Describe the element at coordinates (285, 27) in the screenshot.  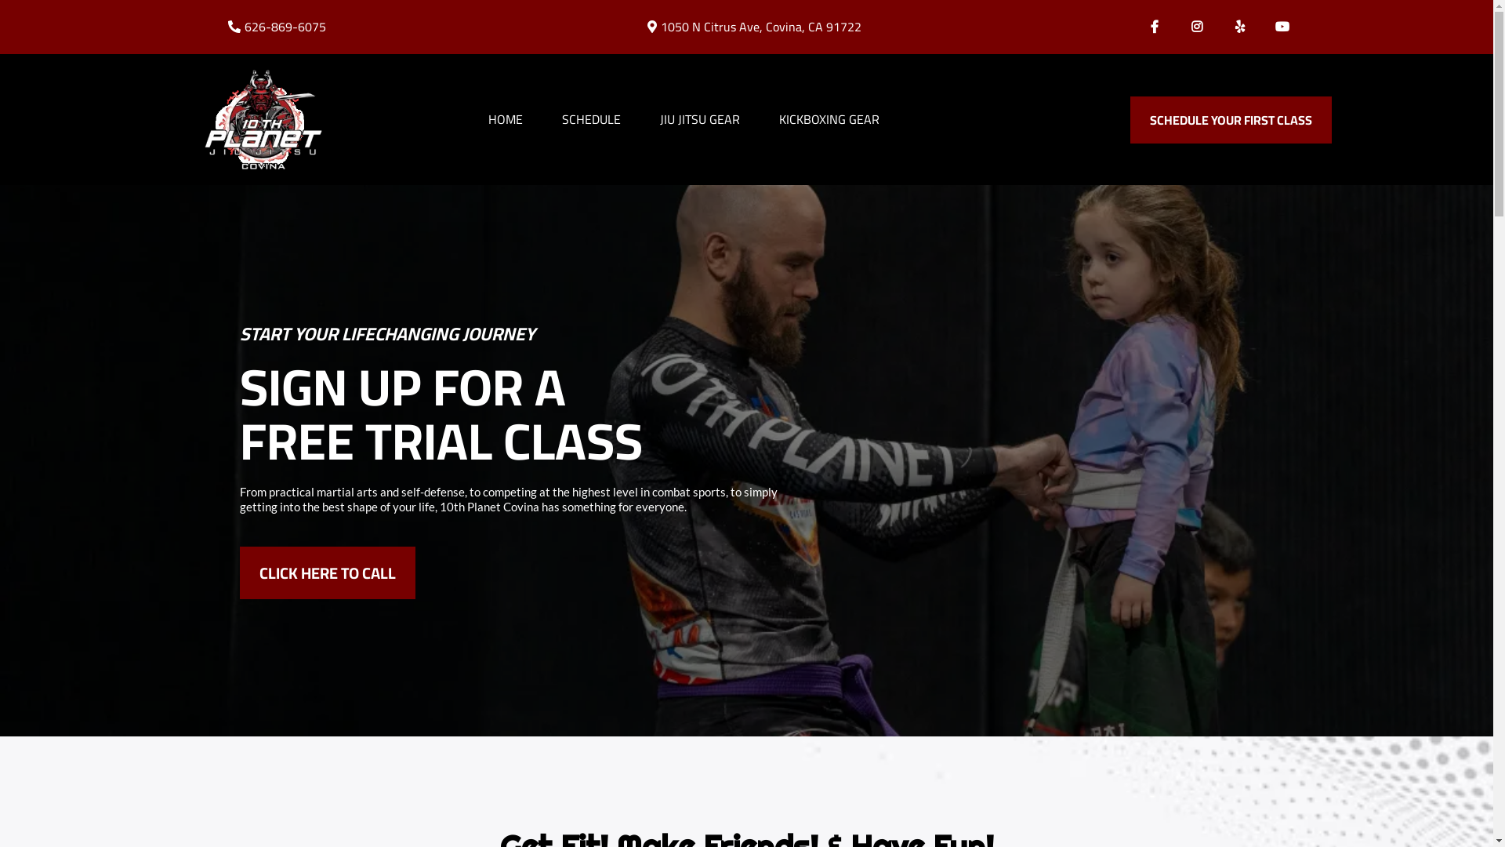
I see `626-869-6075` at that location.